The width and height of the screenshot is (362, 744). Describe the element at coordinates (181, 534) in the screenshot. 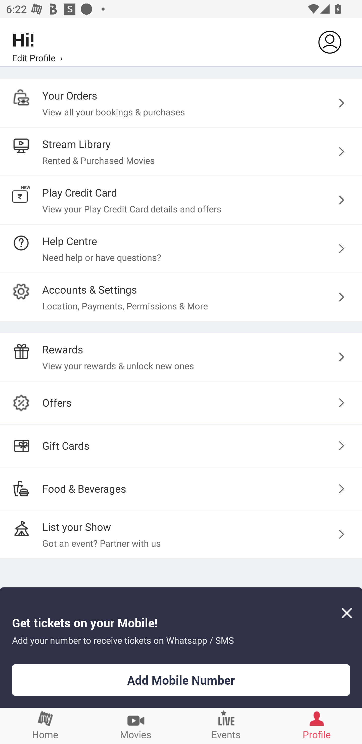

I see `List your Show Got an event? Partner with us` at that location.